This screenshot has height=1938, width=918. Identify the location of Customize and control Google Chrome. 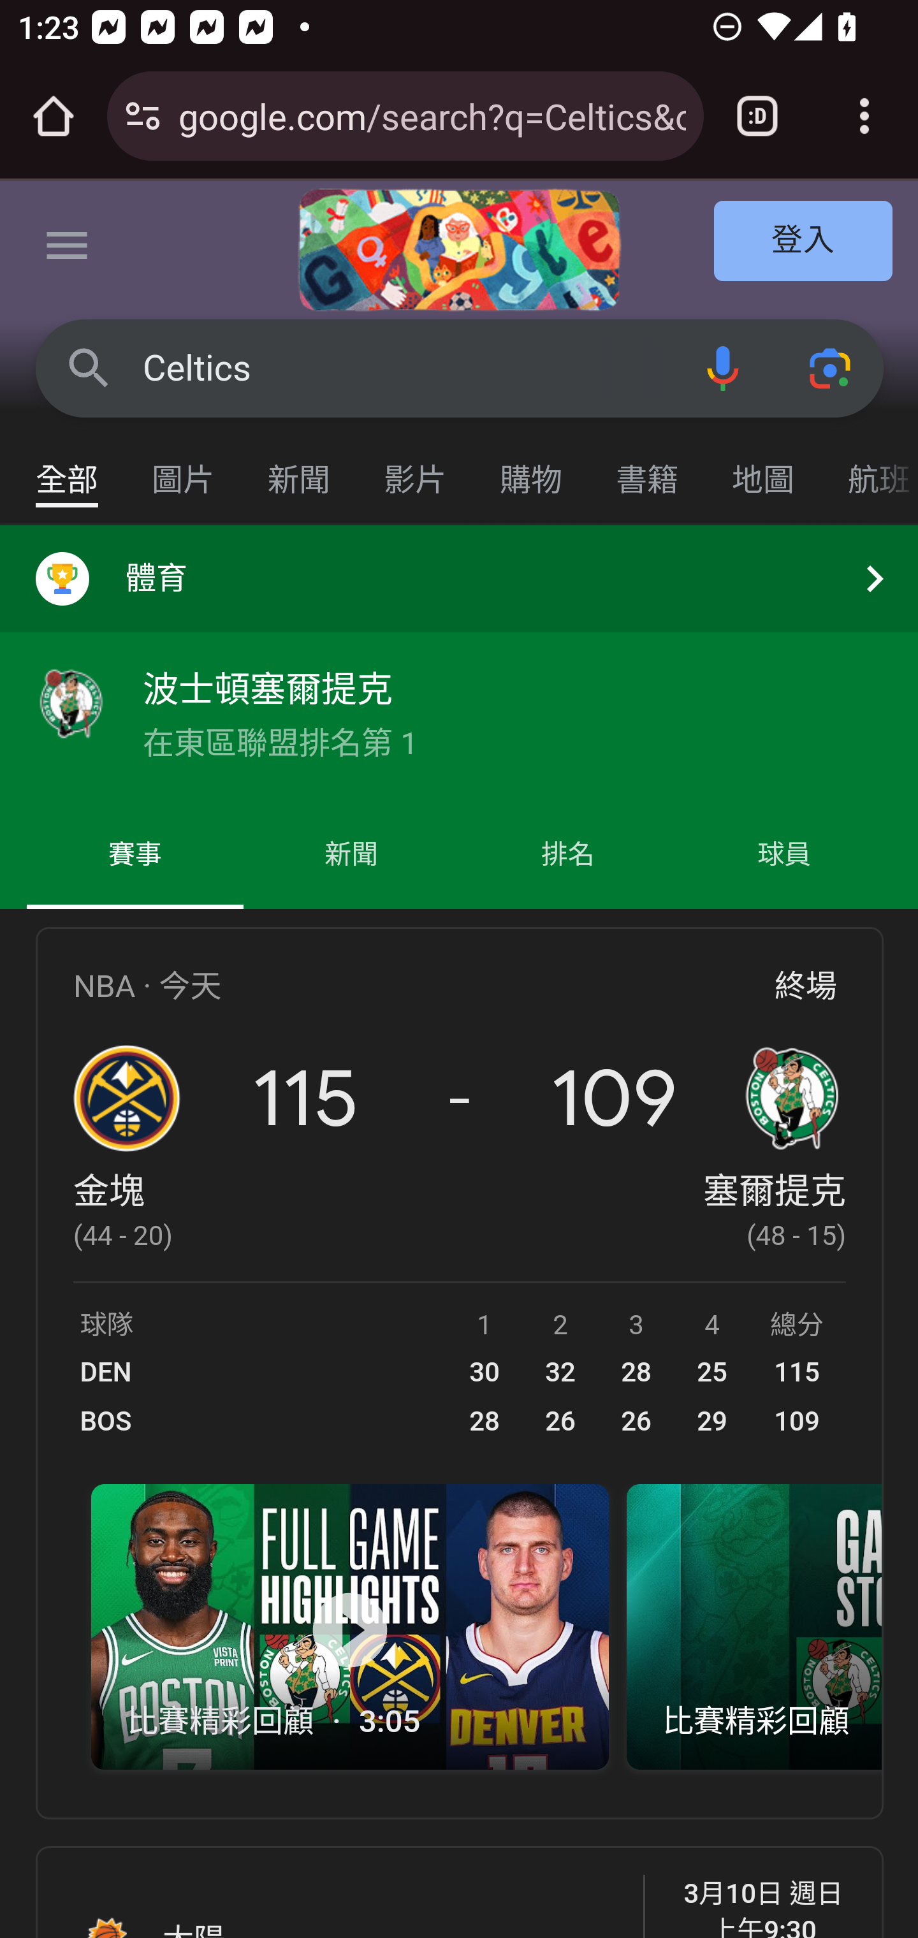
(864, 116).